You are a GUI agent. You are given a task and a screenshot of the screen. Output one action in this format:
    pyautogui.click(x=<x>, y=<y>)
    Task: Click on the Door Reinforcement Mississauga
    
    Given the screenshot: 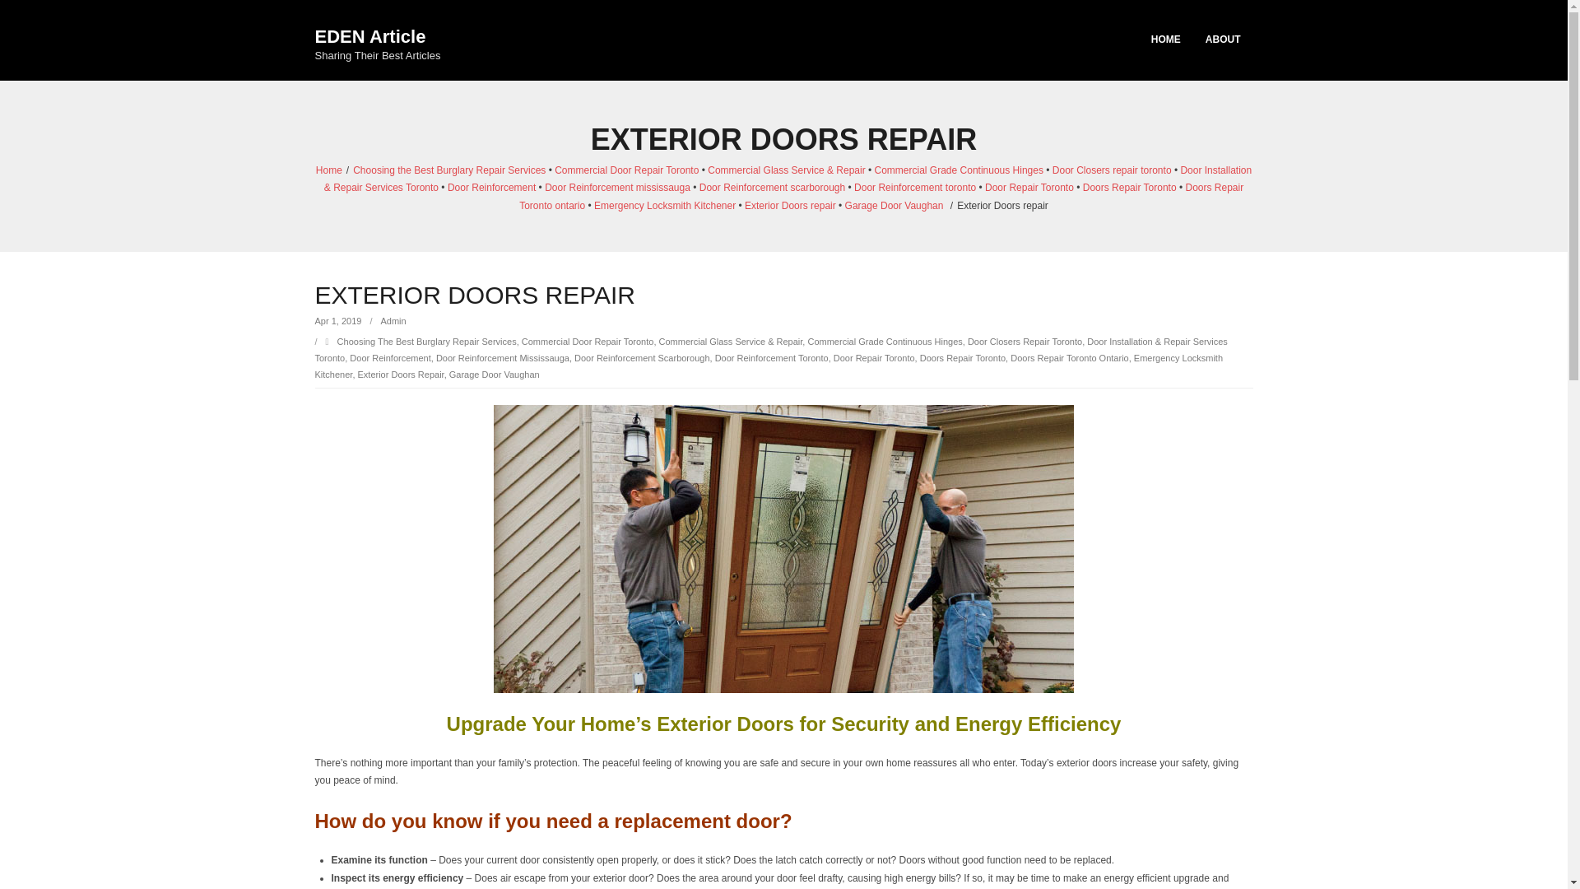 What is the action you would take?
    pyautogui.click(x=772, y=357)
    